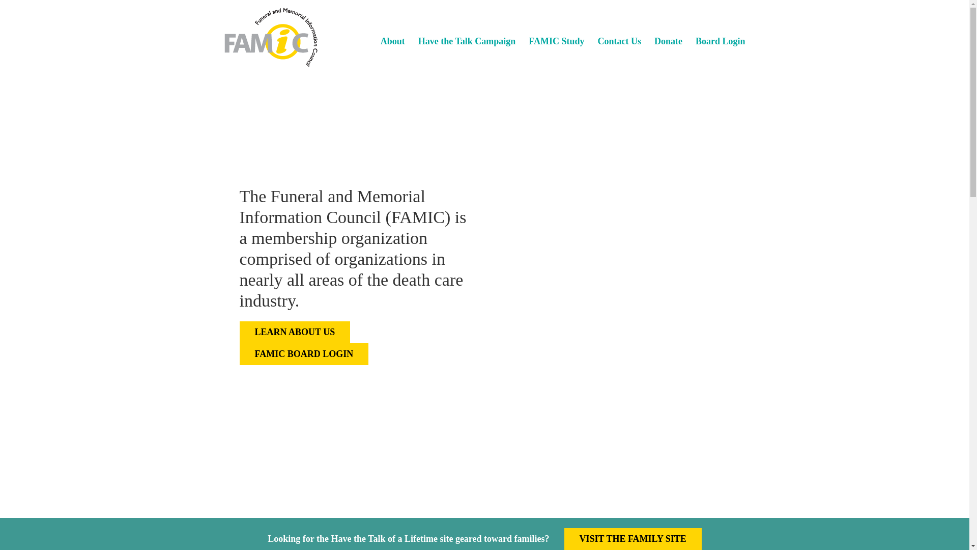  Describe the element at coordinates (556, 40) in the screenshot. I see `FAMIC Study` at that location.